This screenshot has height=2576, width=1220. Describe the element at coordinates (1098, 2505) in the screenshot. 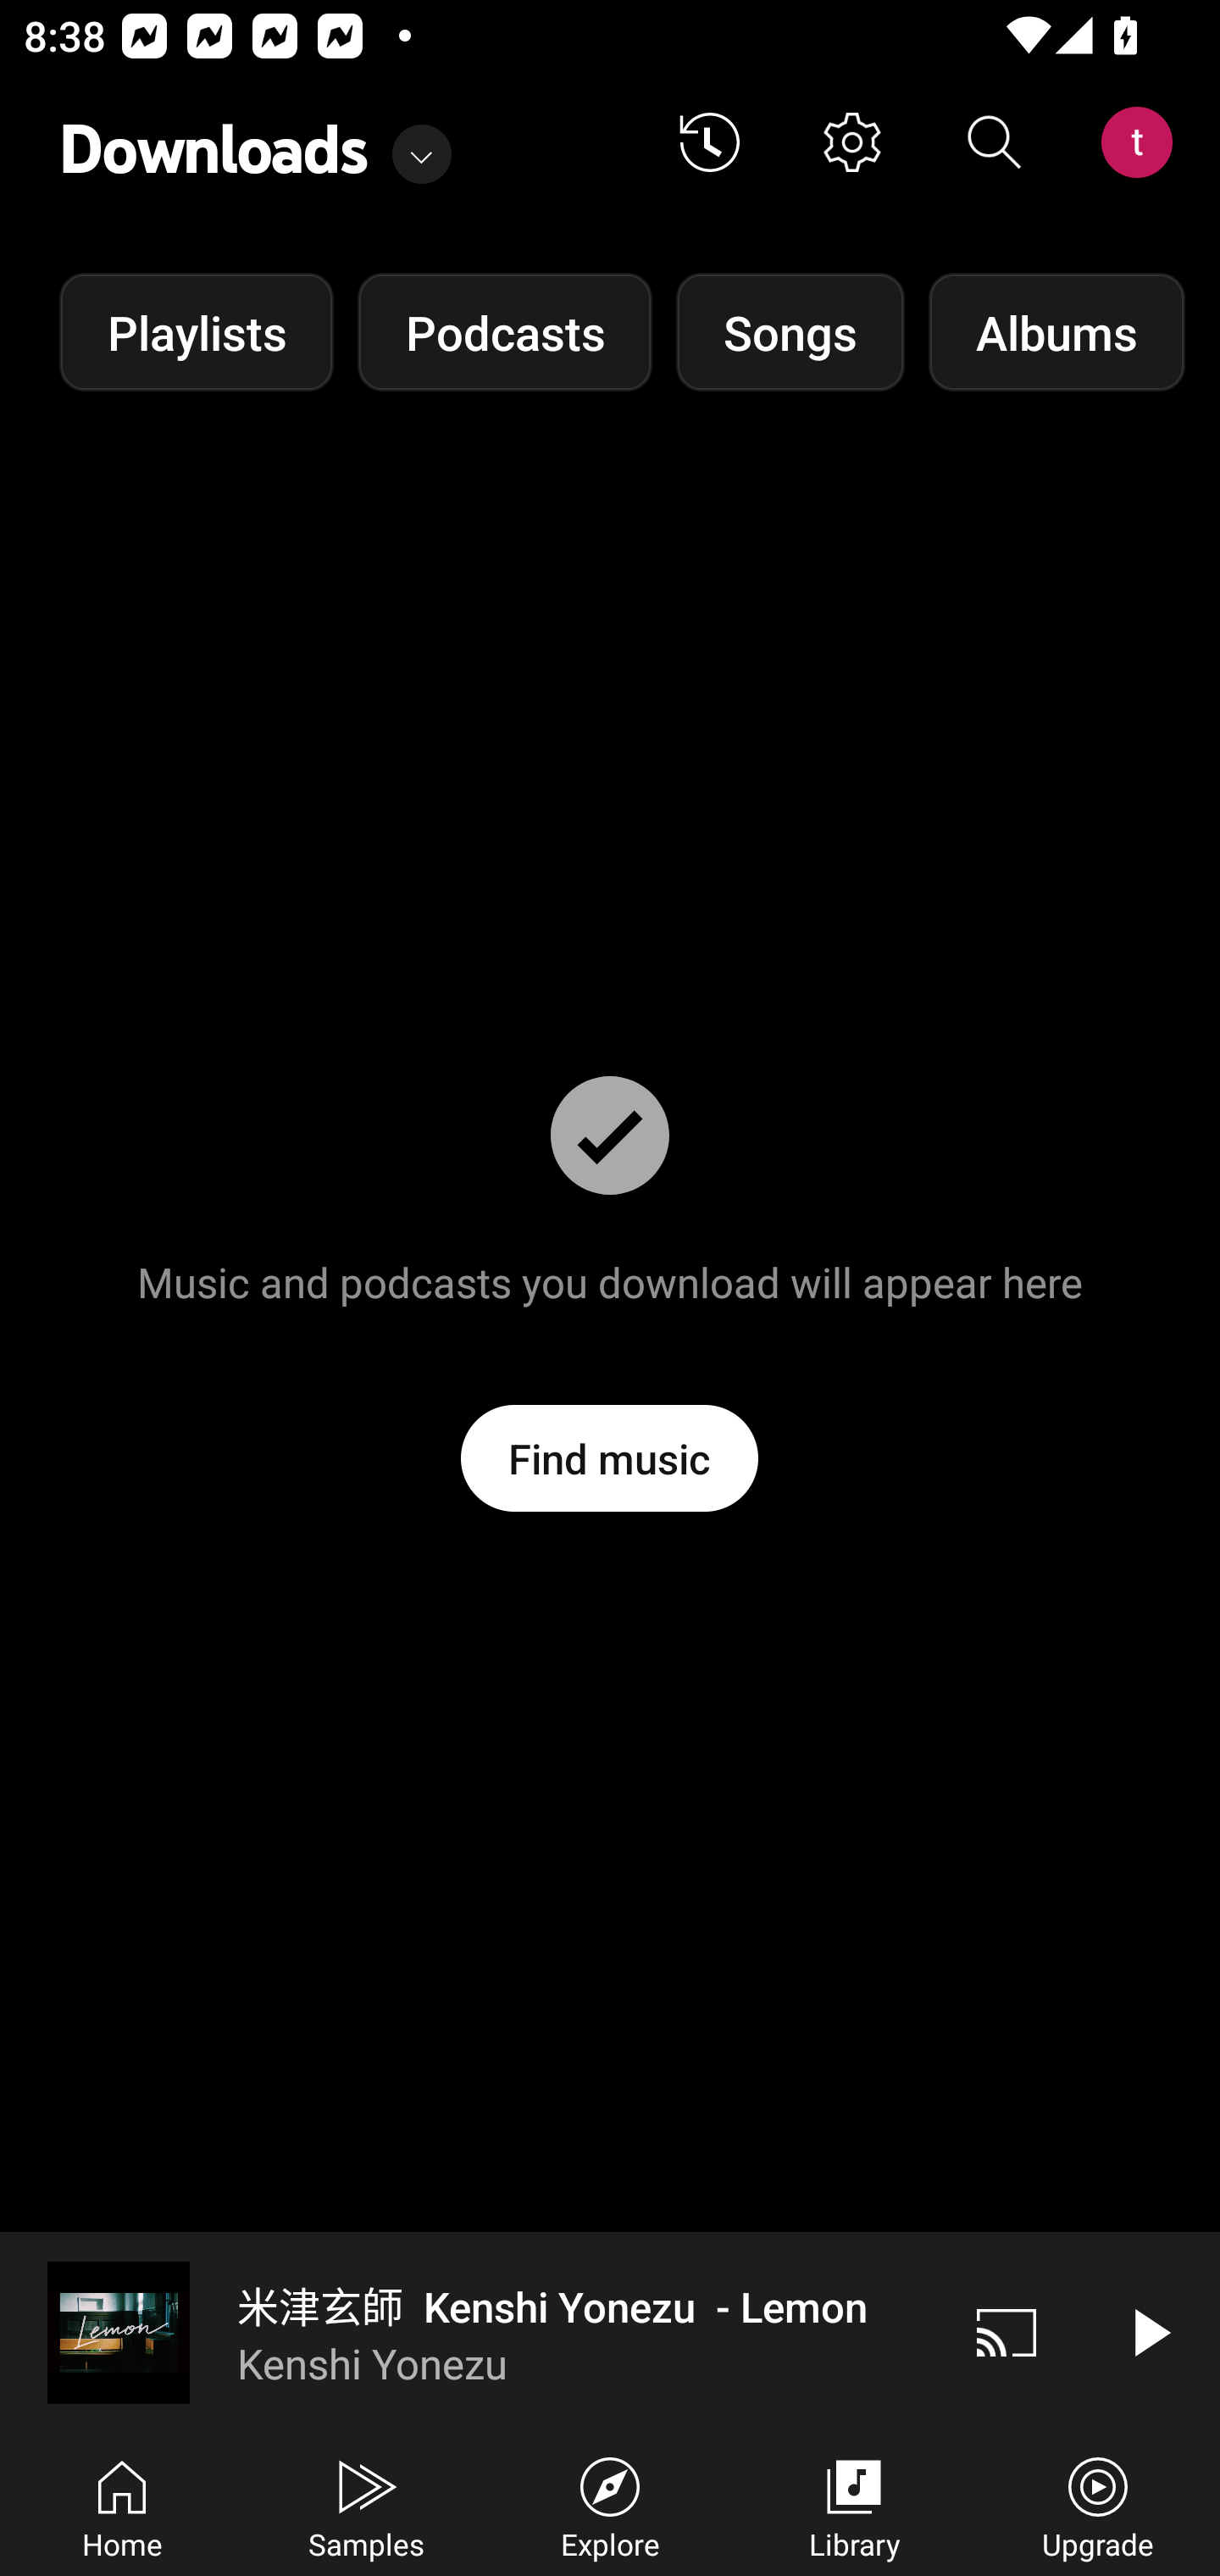

I see `Upgrade` at that location.